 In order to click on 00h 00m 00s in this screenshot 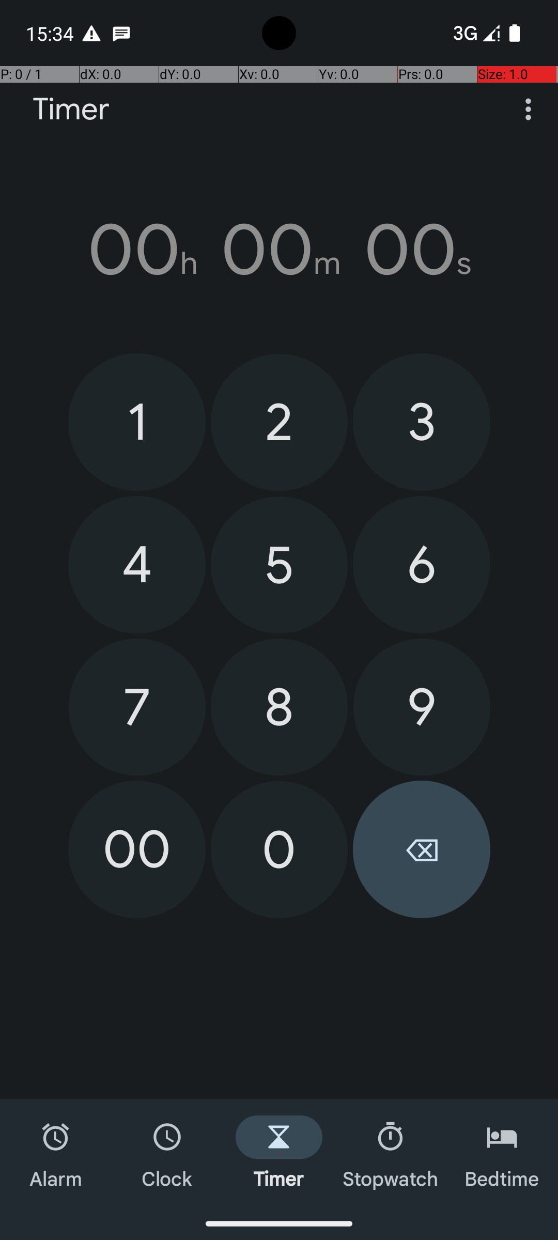, I will do `click(279, 250)`.